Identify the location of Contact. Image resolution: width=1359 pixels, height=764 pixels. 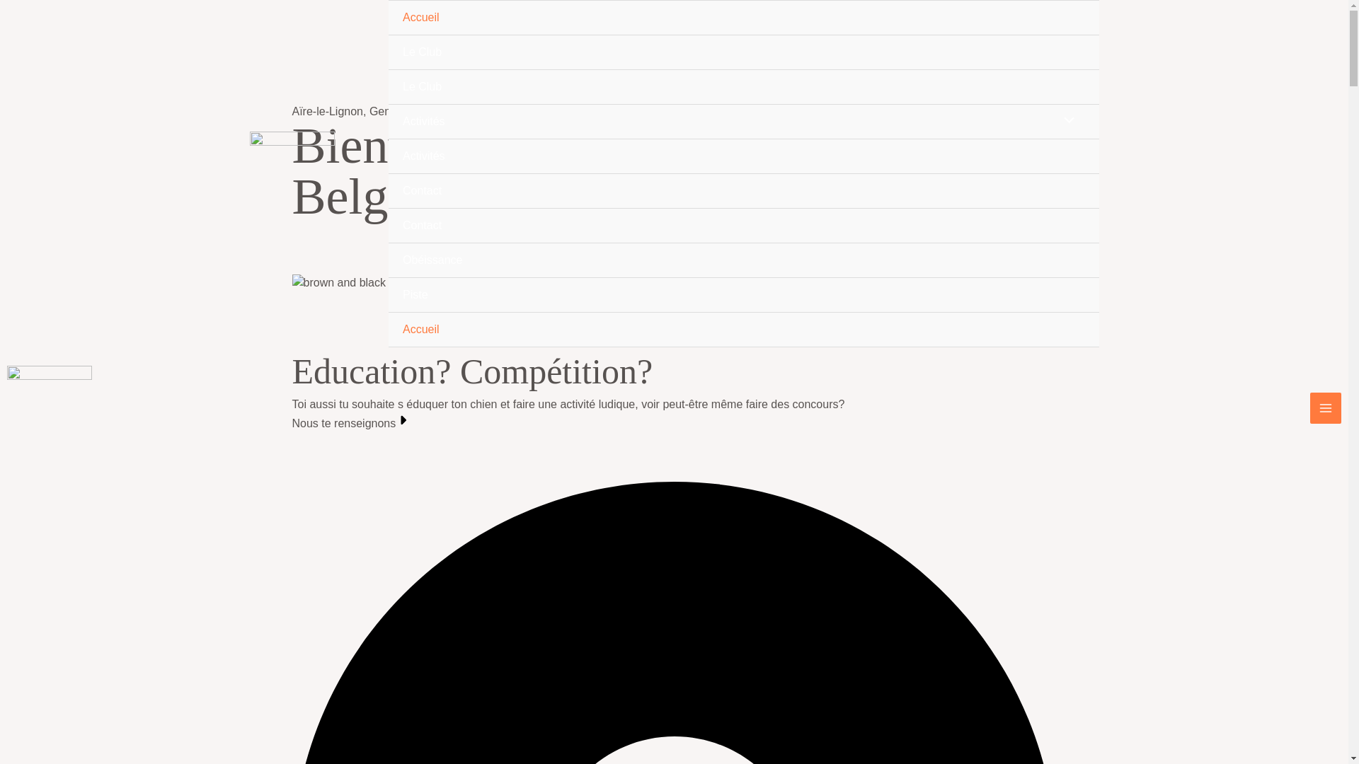
(744, 226).